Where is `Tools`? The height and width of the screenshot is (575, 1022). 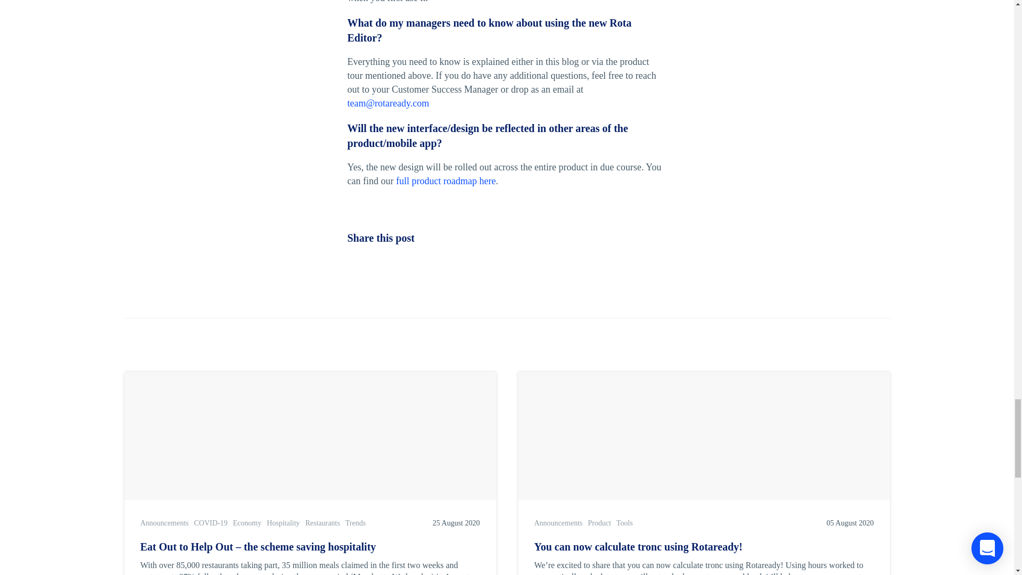
Tools is located at coordinates (624, 523).